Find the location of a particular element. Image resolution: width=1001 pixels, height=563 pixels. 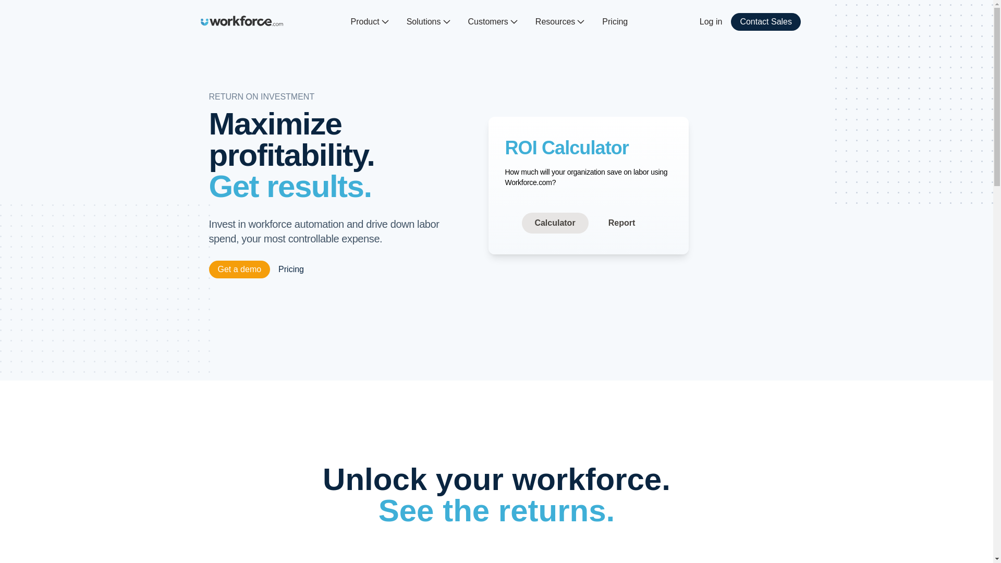

Workforce.com is located at coordinates (242, 21).